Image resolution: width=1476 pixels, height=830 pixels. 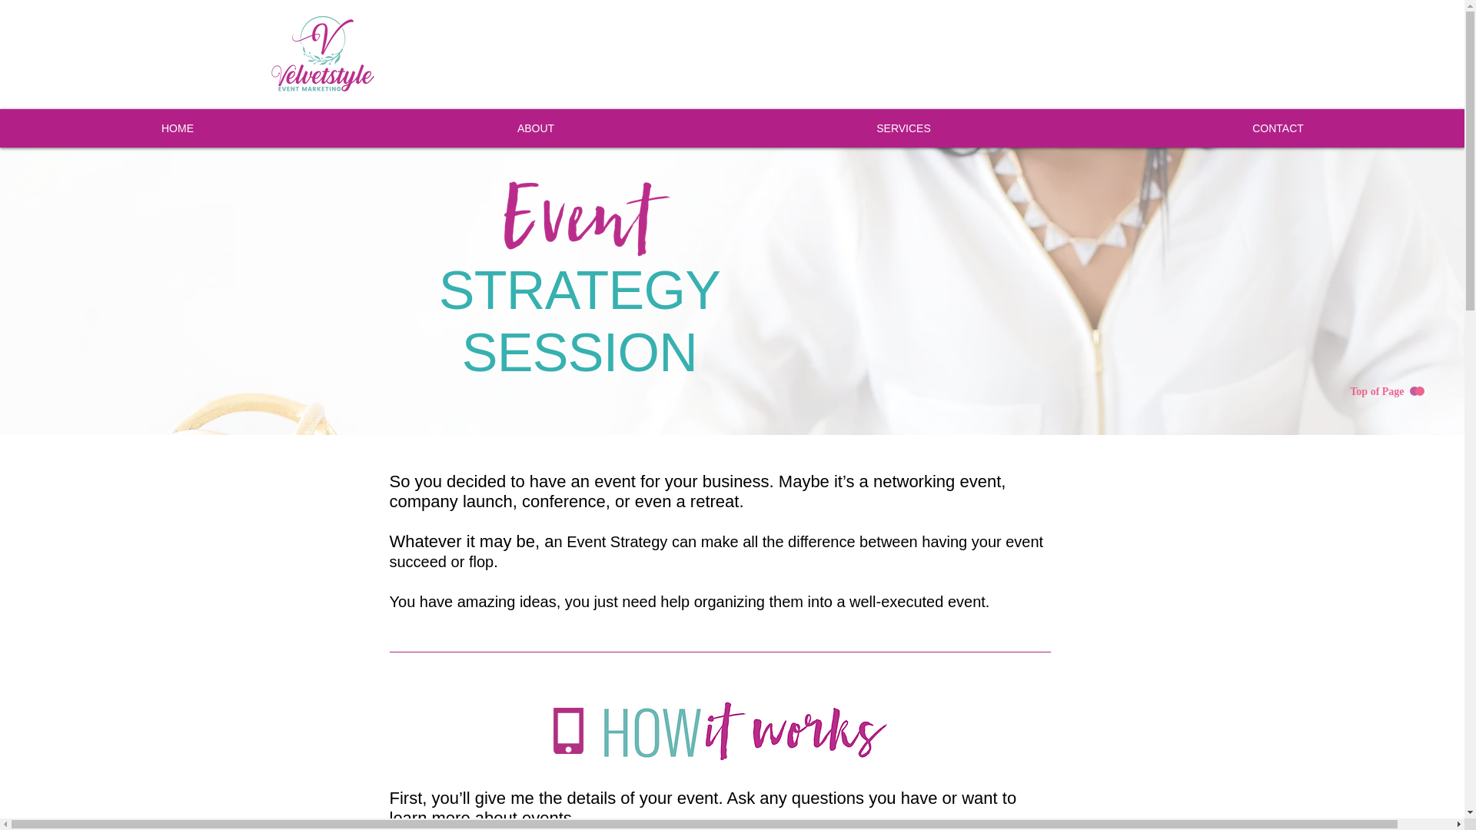 I want to click on Top of Page, so click(x=1384, y=392).